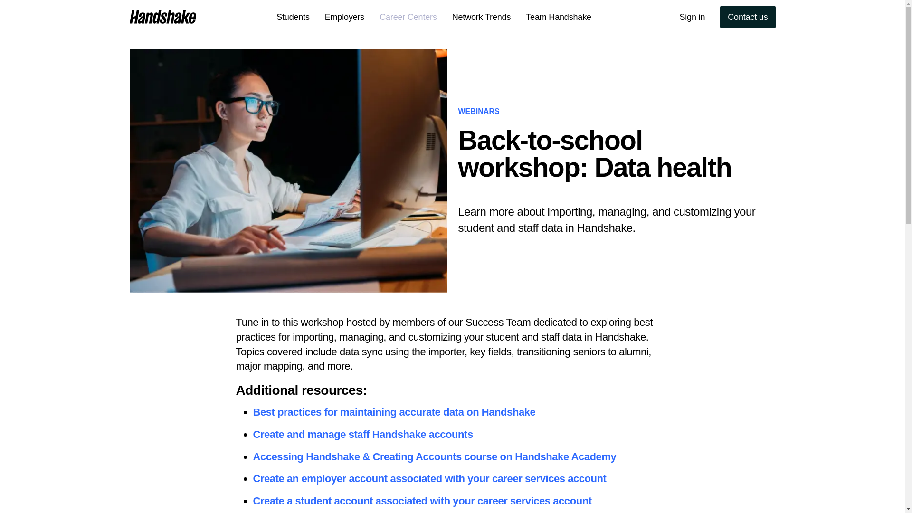 The width and height of the screenshot is (912, 513). Describe the element at coordinates (162, 17) in the screenshot. I see `Homepage` at that location.